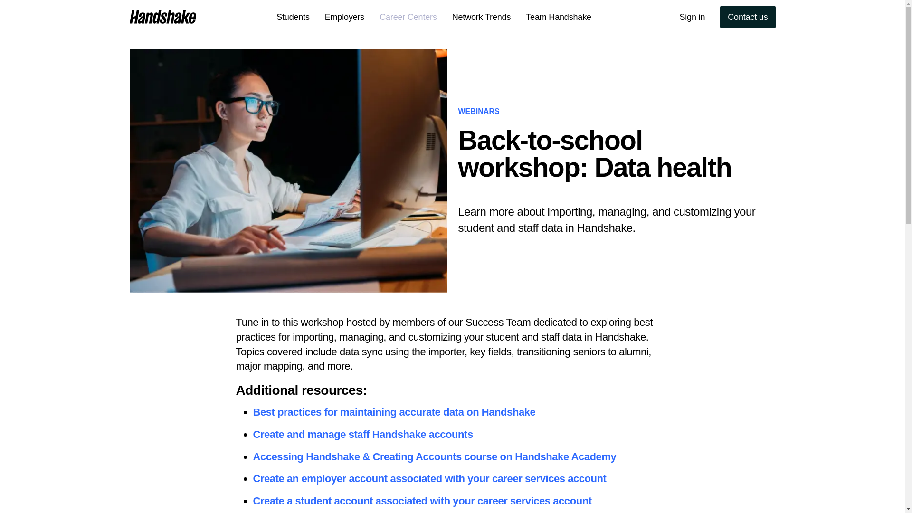 The width and height of the screenshot is (912, 513). Describe the element at coordinates (162, 17) in the screenshot. I see `Homepage` at that location.